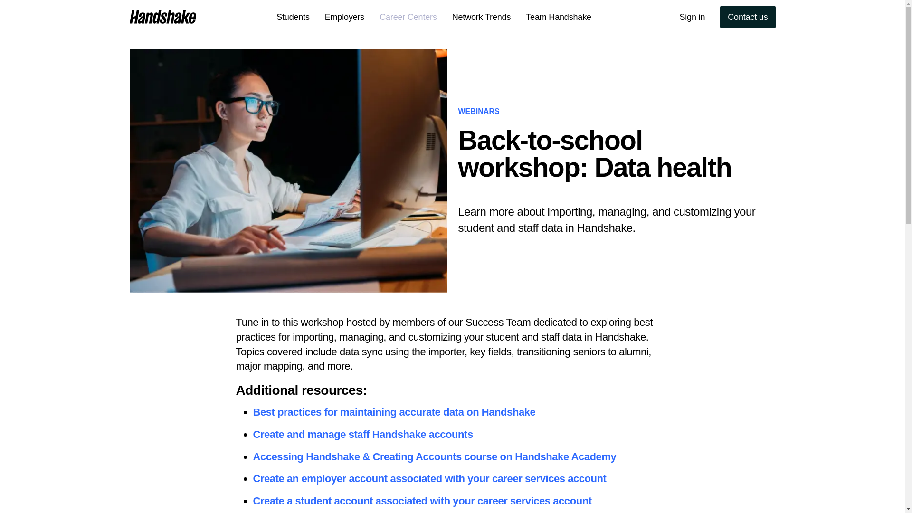 The width and height of the screenshot is (912, 513). Describe the element at coordinates (162, 17) in the screenshot. I see `Homepage` at that location.